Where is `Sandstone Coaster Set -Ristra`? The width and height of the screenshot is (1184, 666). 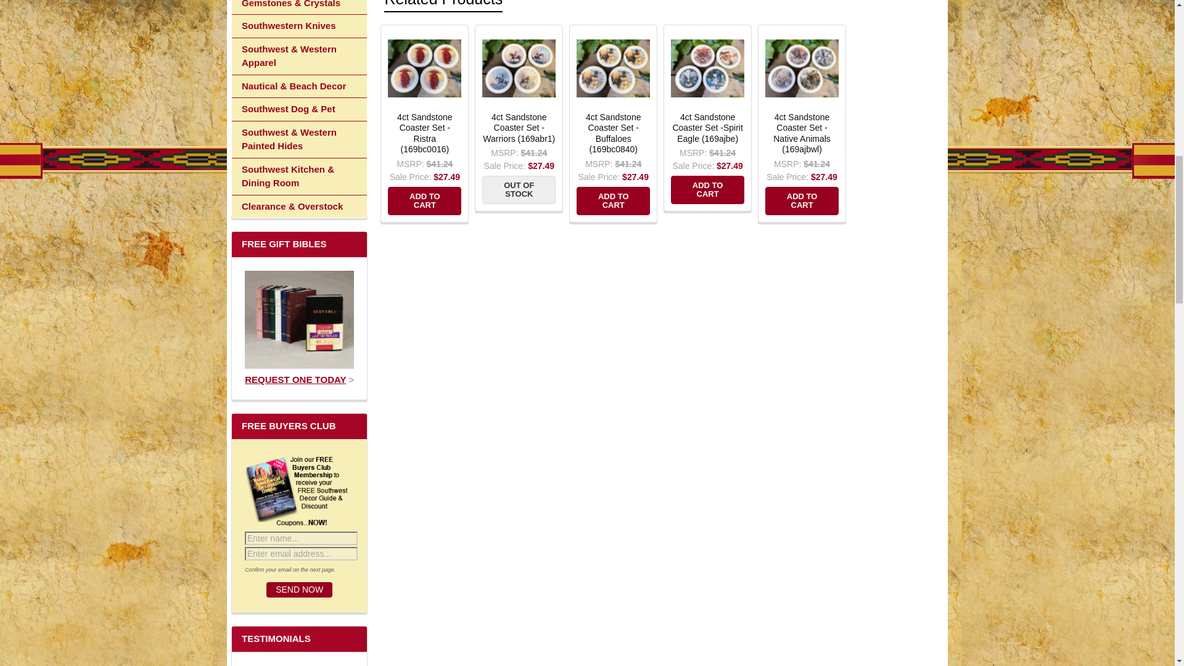
Sandstone Coaster Set -Ristra is located at coordinates (424, 68).